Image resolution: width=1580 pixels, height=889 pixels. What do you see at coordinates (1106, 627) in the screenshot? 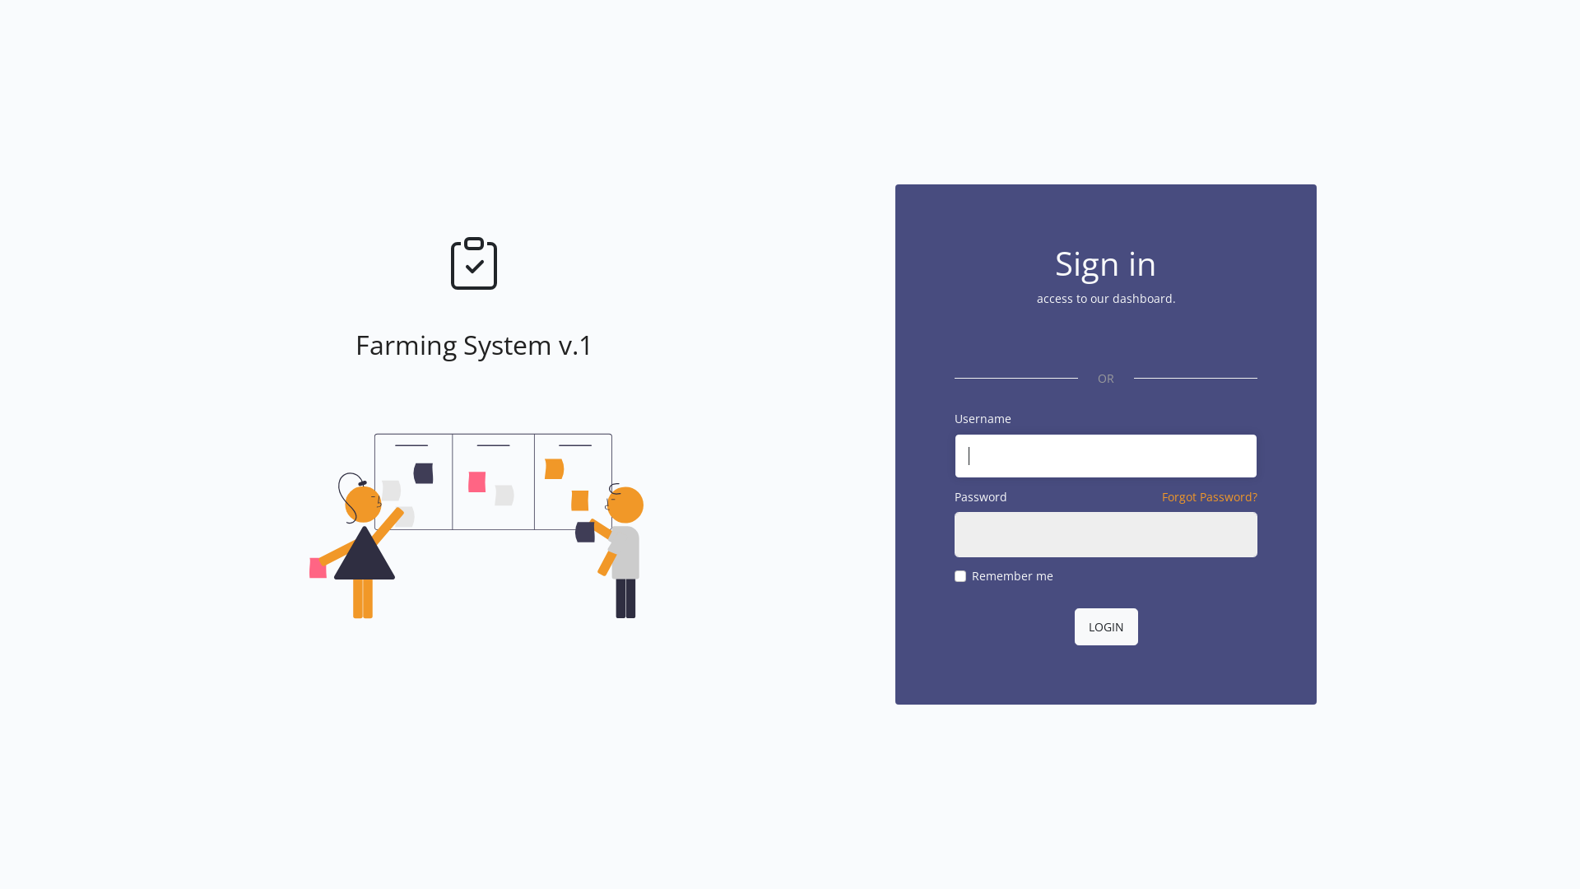
I see `LOGIN` at bounding box center [1106, 627].